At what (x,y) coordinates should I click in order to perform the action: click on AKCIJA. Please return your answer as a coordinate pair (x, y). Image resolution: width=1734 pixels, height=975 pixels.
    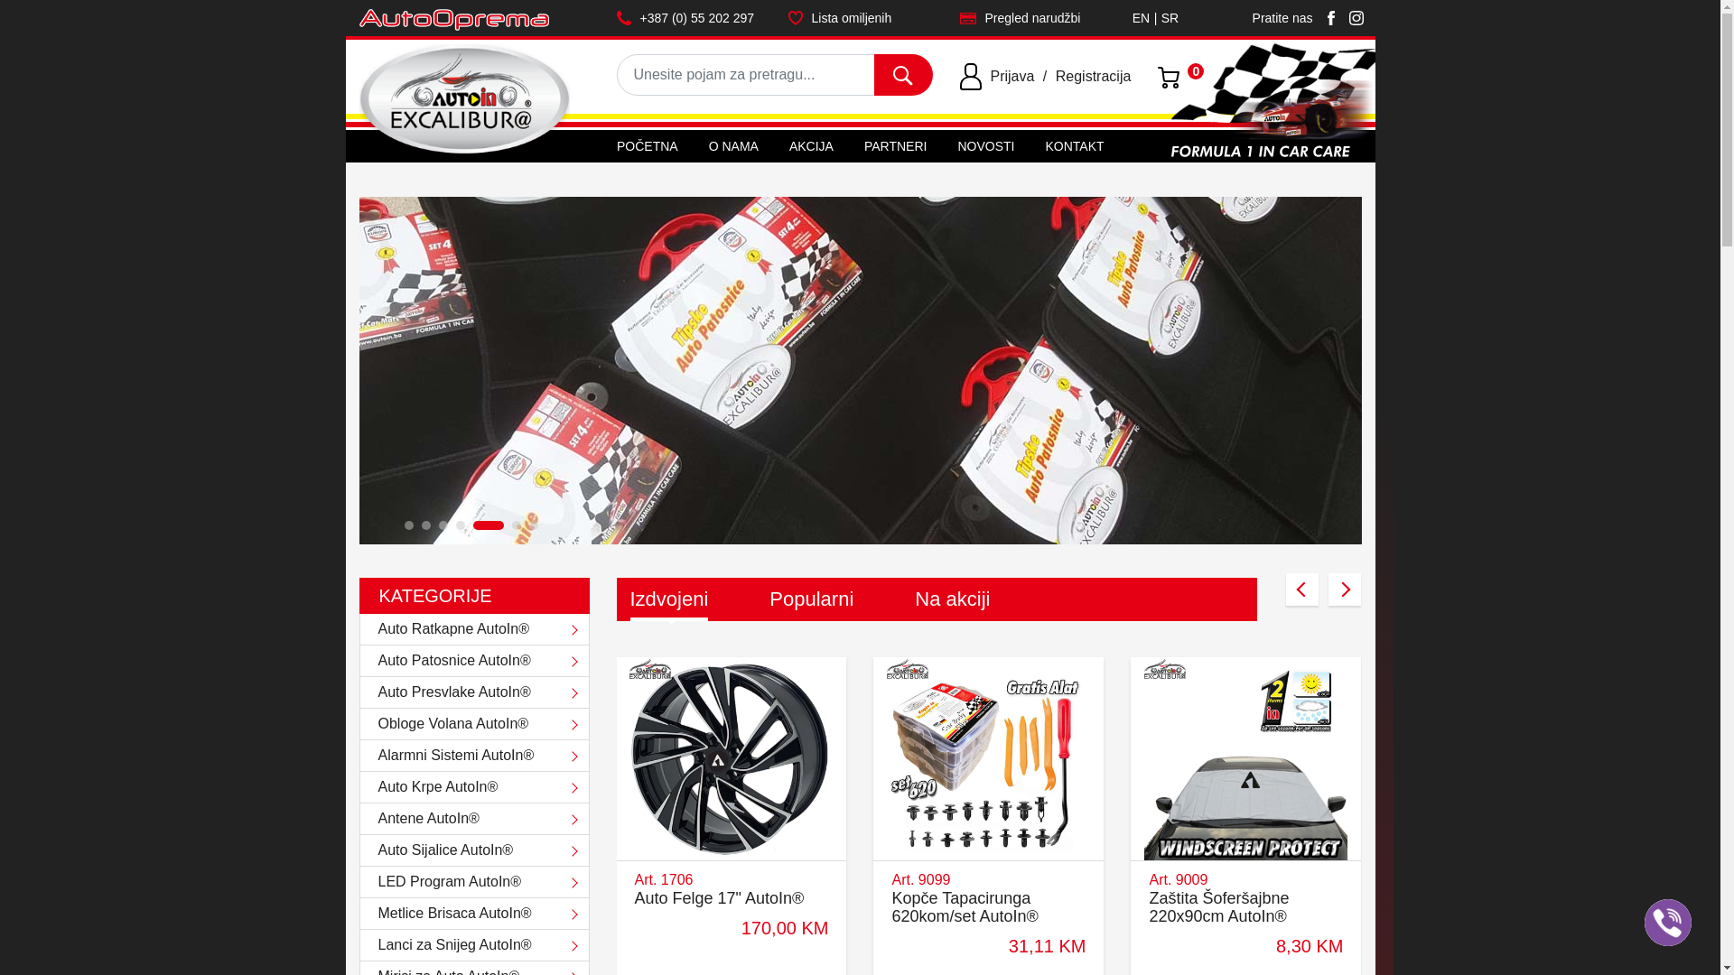
    Looking at the image, I should click on (811, 146).